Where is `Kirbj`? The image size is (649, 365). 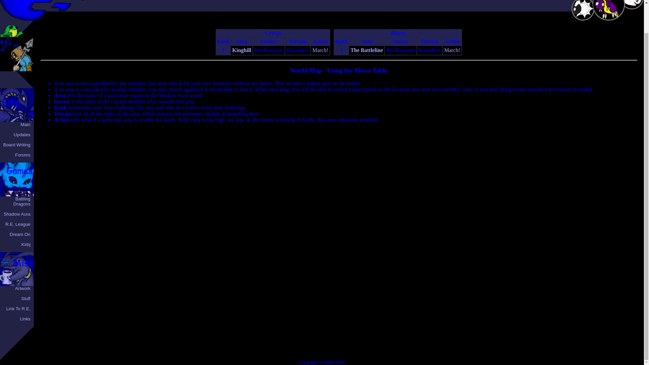
Kirbj is located at coordinates (26, 245).